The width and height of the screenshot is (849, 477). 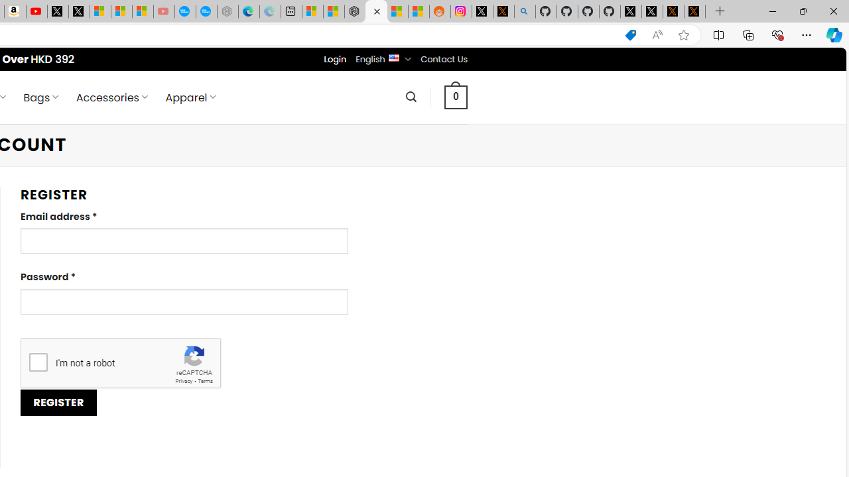 What do you see at coordinates (652, 12) in the screenshot?
I see `GitHub (@github) / X` at bounding box center [652, 12].